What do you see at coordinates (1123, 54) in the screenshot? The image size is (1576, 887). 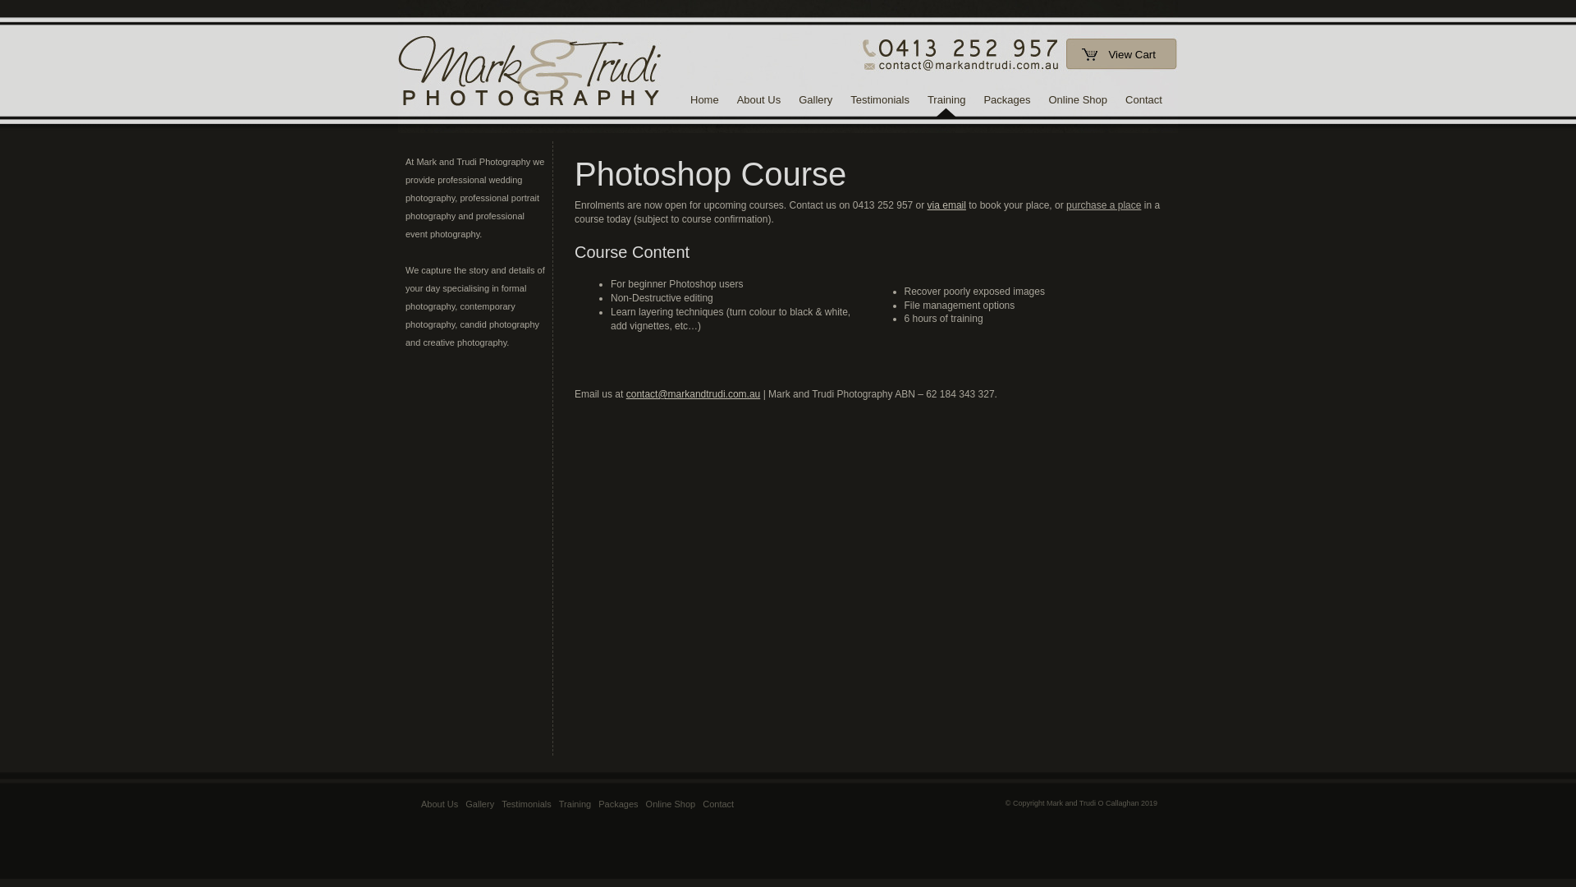 I see `View Cart` at bounding box center [1123, 54].